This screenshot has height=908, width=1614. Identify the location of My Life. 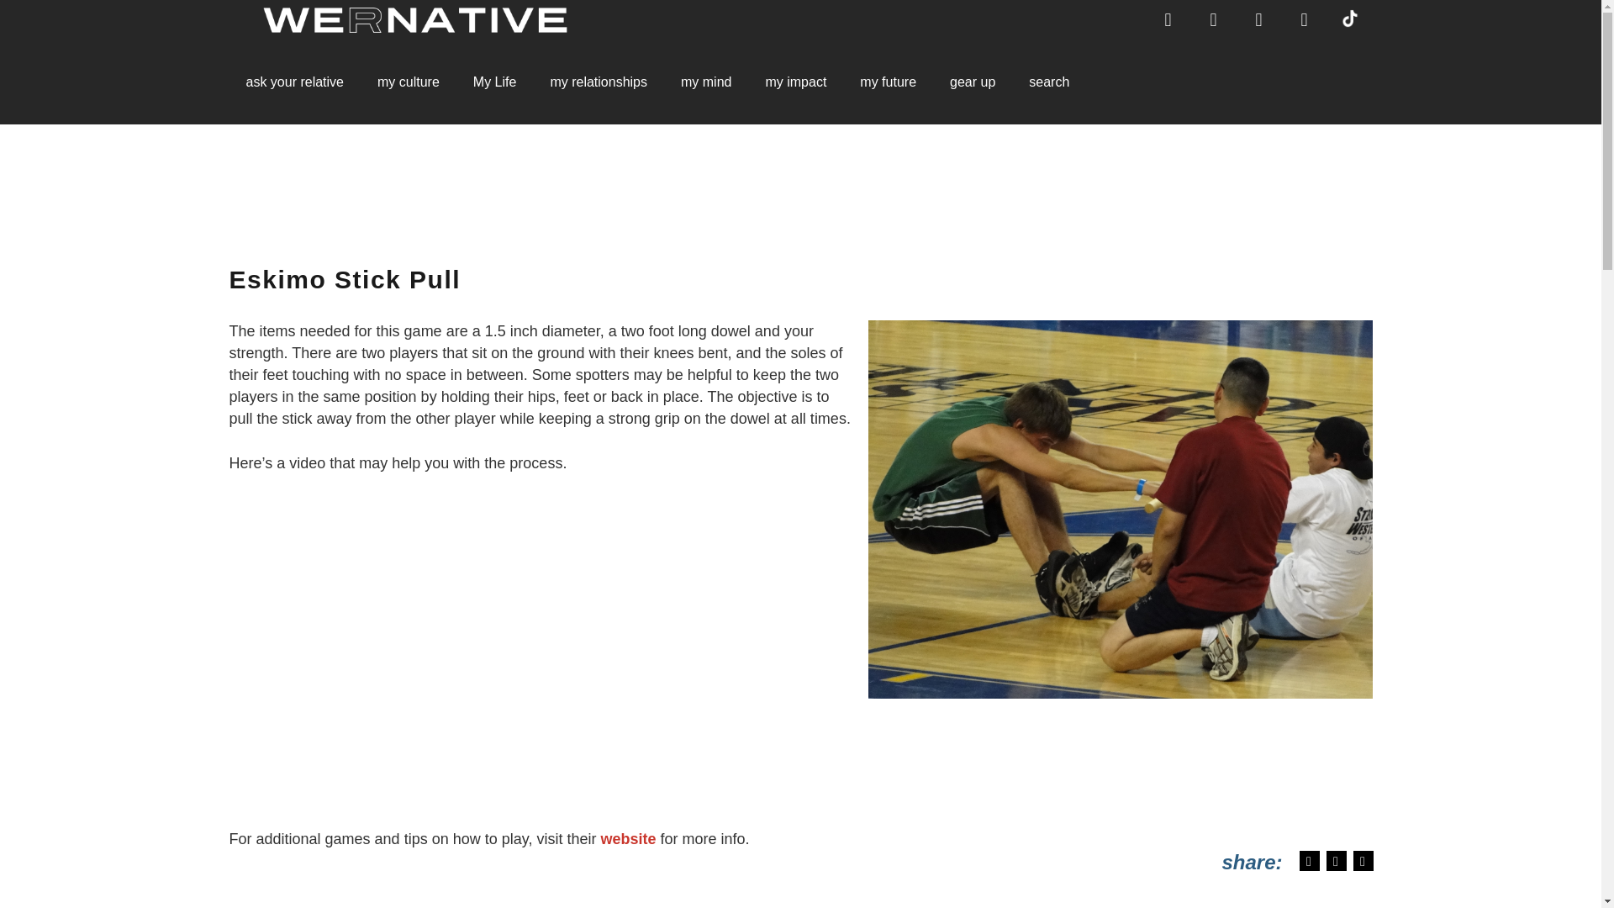
(495, 82).